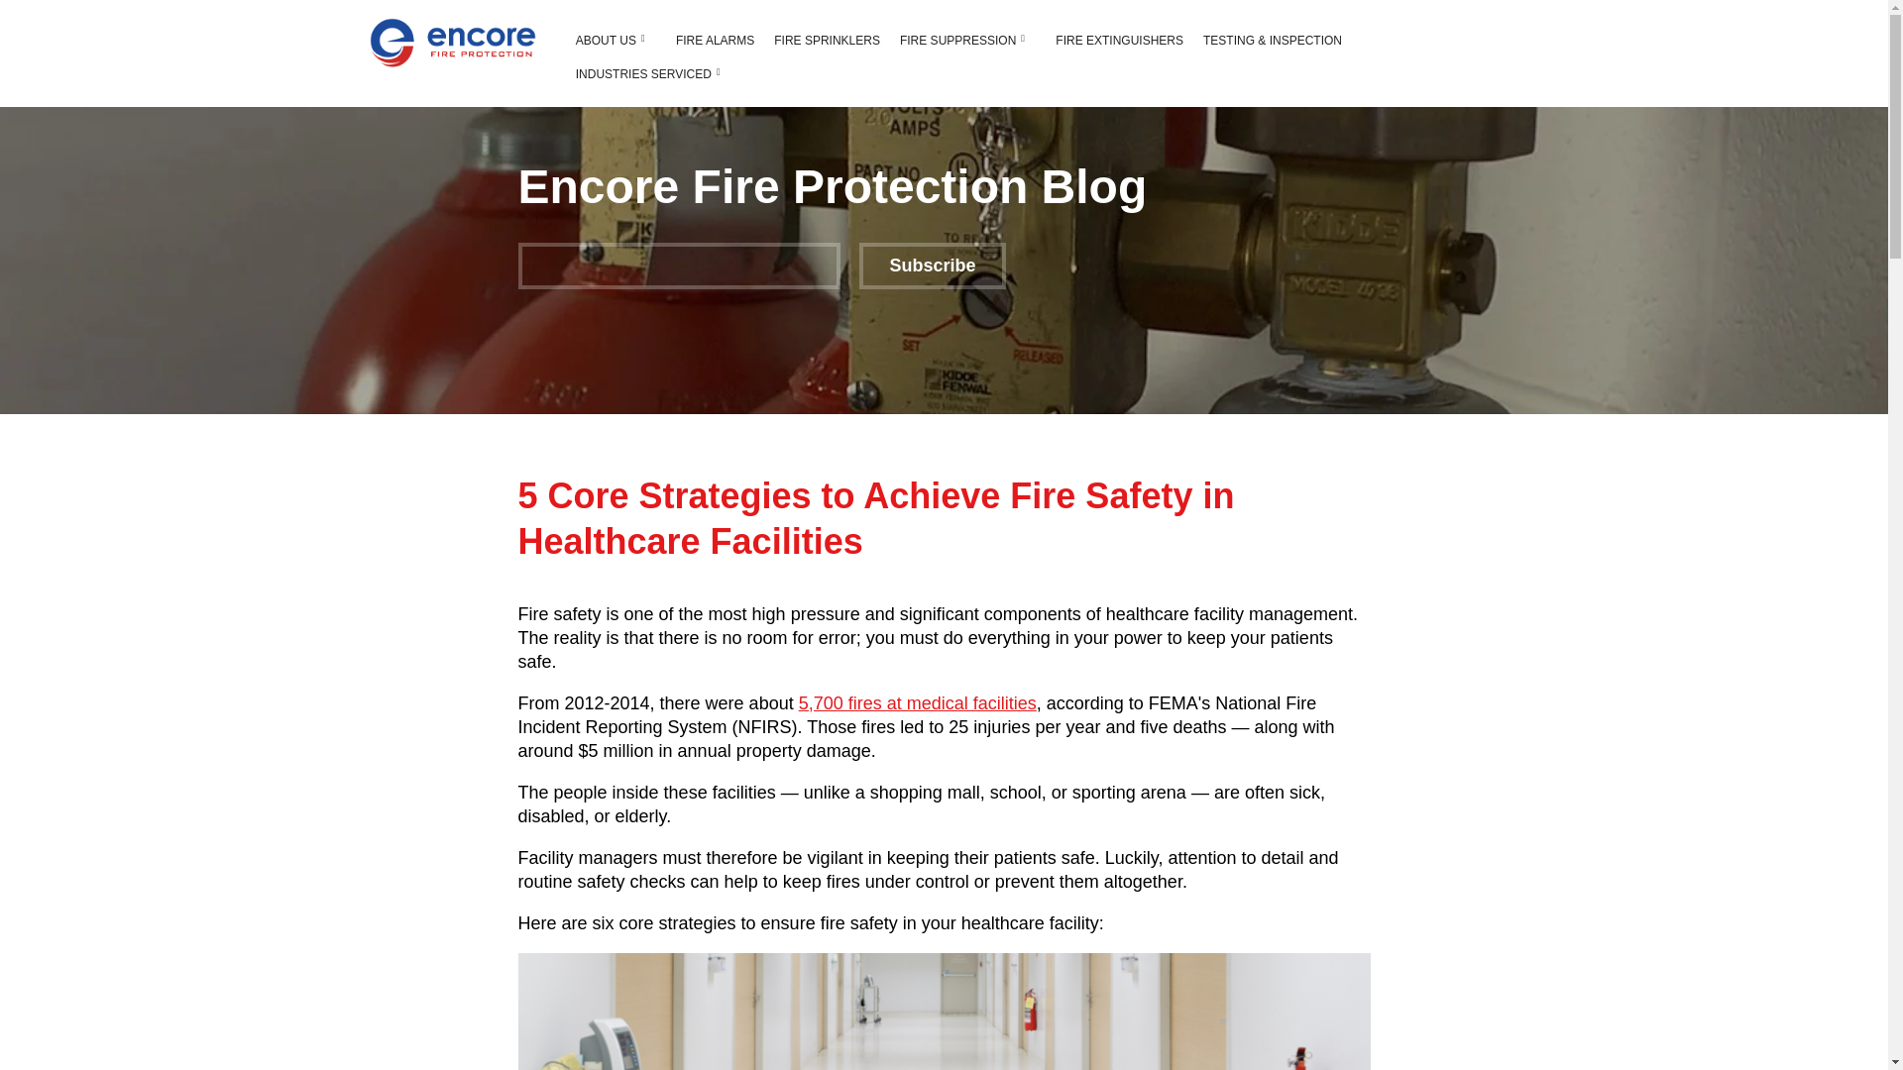  I want to click on ABOUT US, so click(606, 40).